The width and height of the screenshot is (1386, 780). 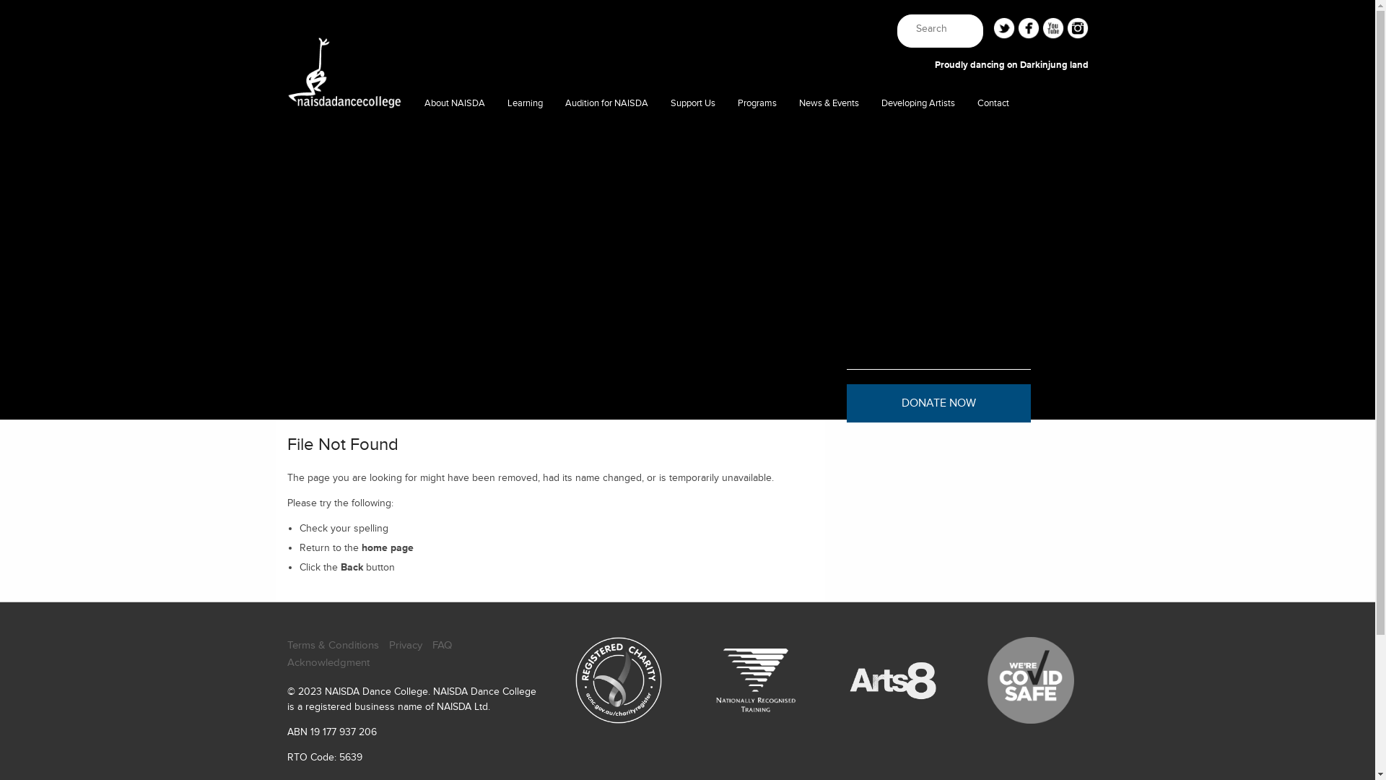 I want to click on Developing Artists, so click(x=918, y=104).